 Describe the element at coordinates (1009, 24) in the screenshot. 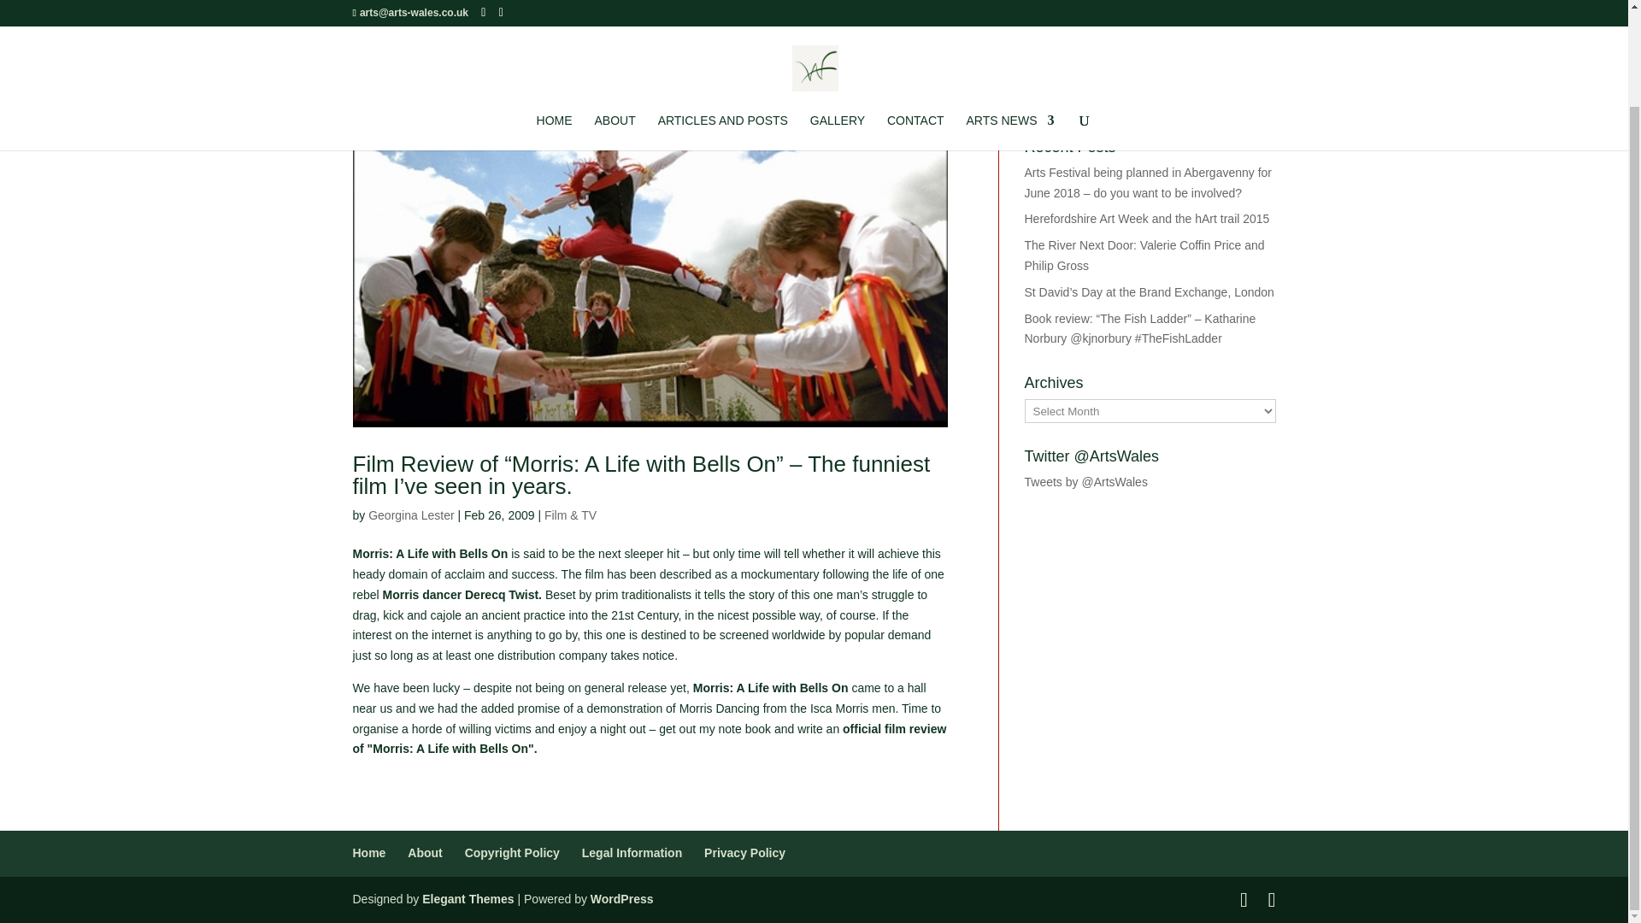

I see `ARTS NEWS` at that location.